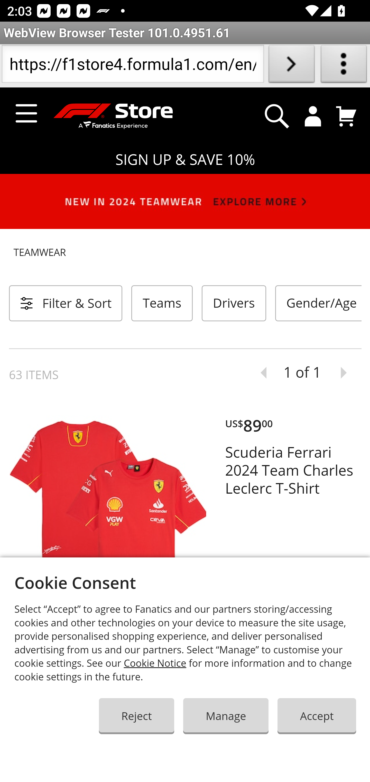 The height and width of the screenshot is (782, 370). I want to click on Gender/Age, so click(318, 303).